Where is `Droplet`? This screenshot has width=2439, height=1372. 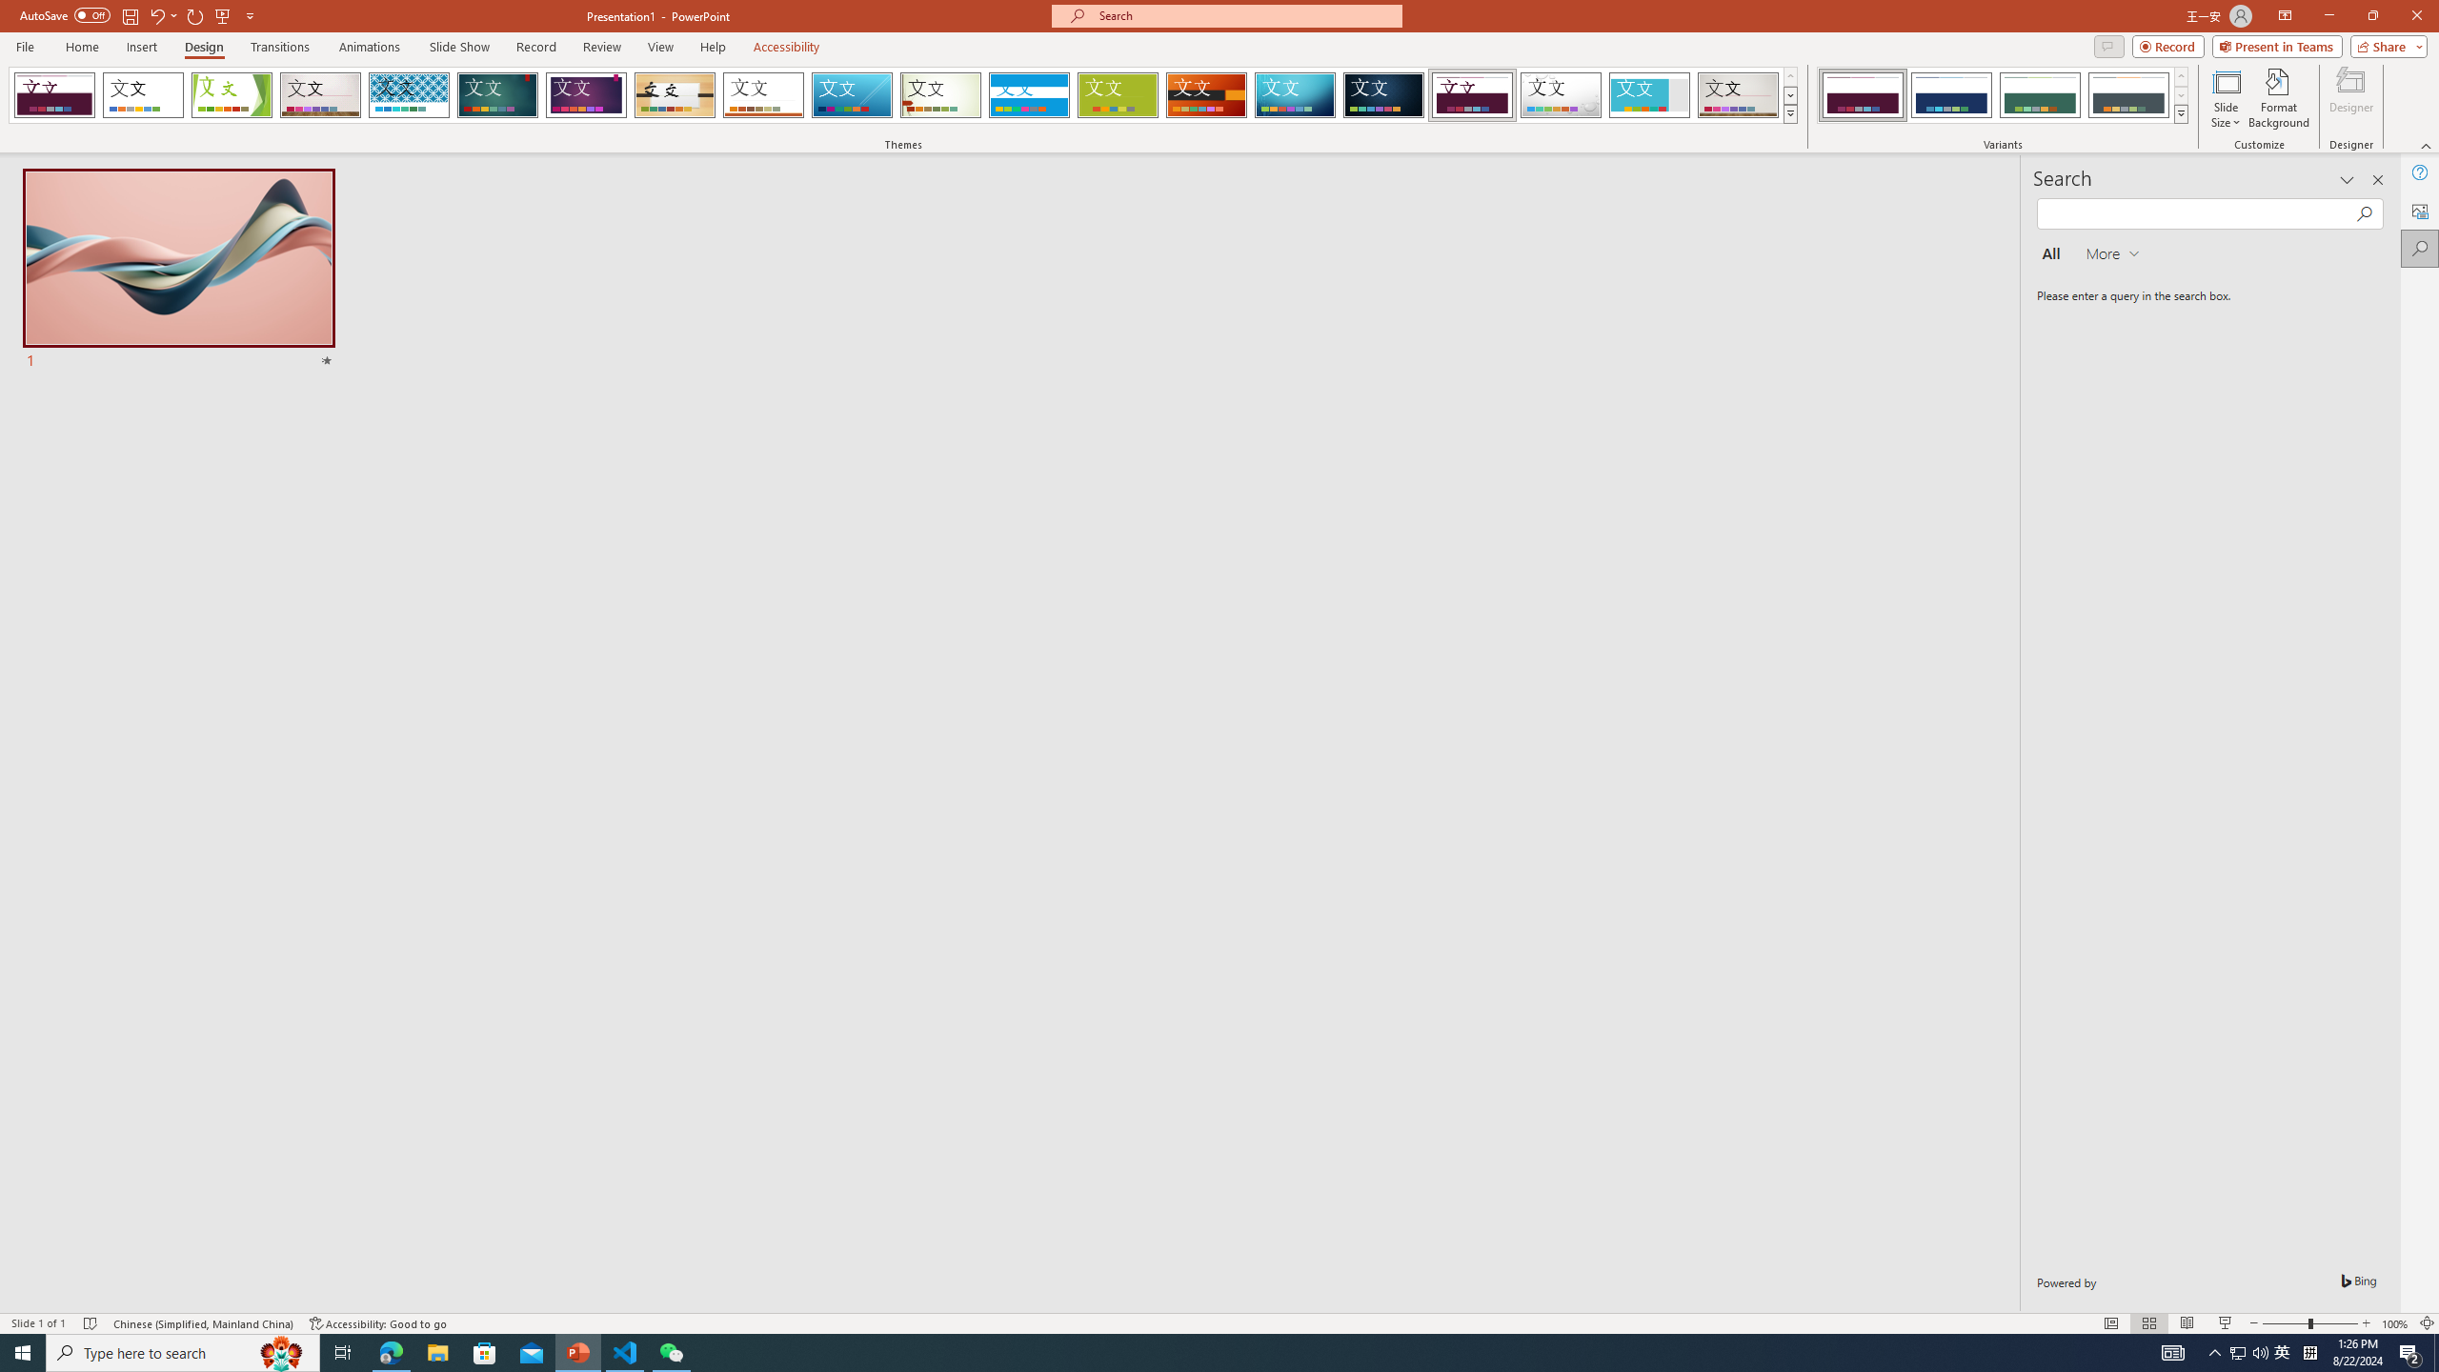
Droplet is located at coordinates (1561, 95).